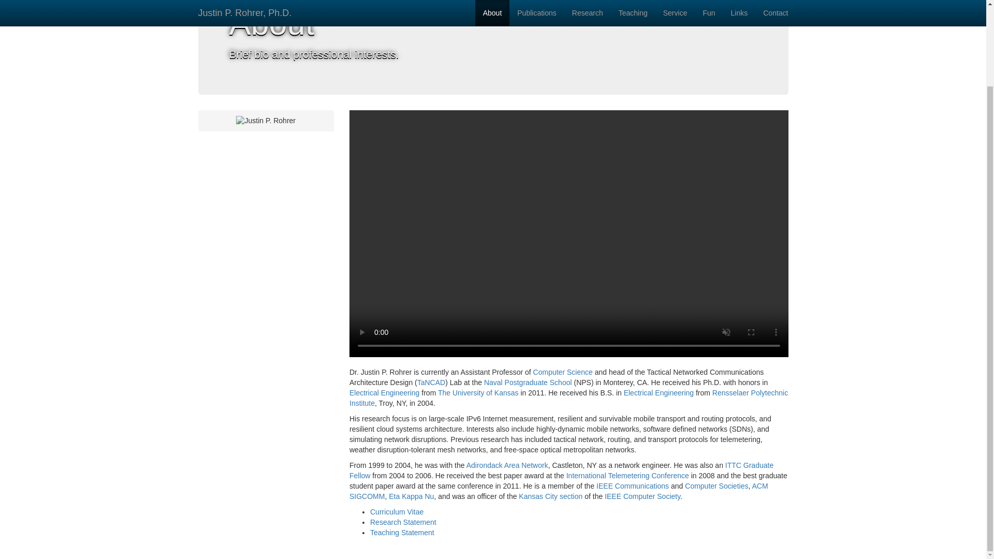 The height and width of the screenshot is (559, 994). I want to click on Research Statement, so click(403, 522).